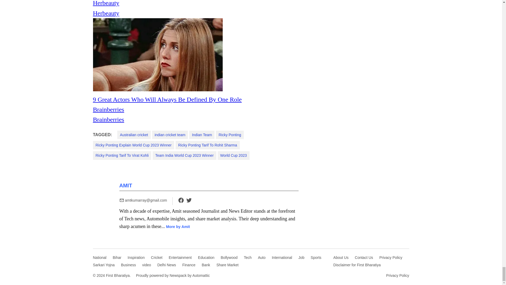  Describe the element at coordinates (99, 258) in the screenshot. I see `National` at that location.